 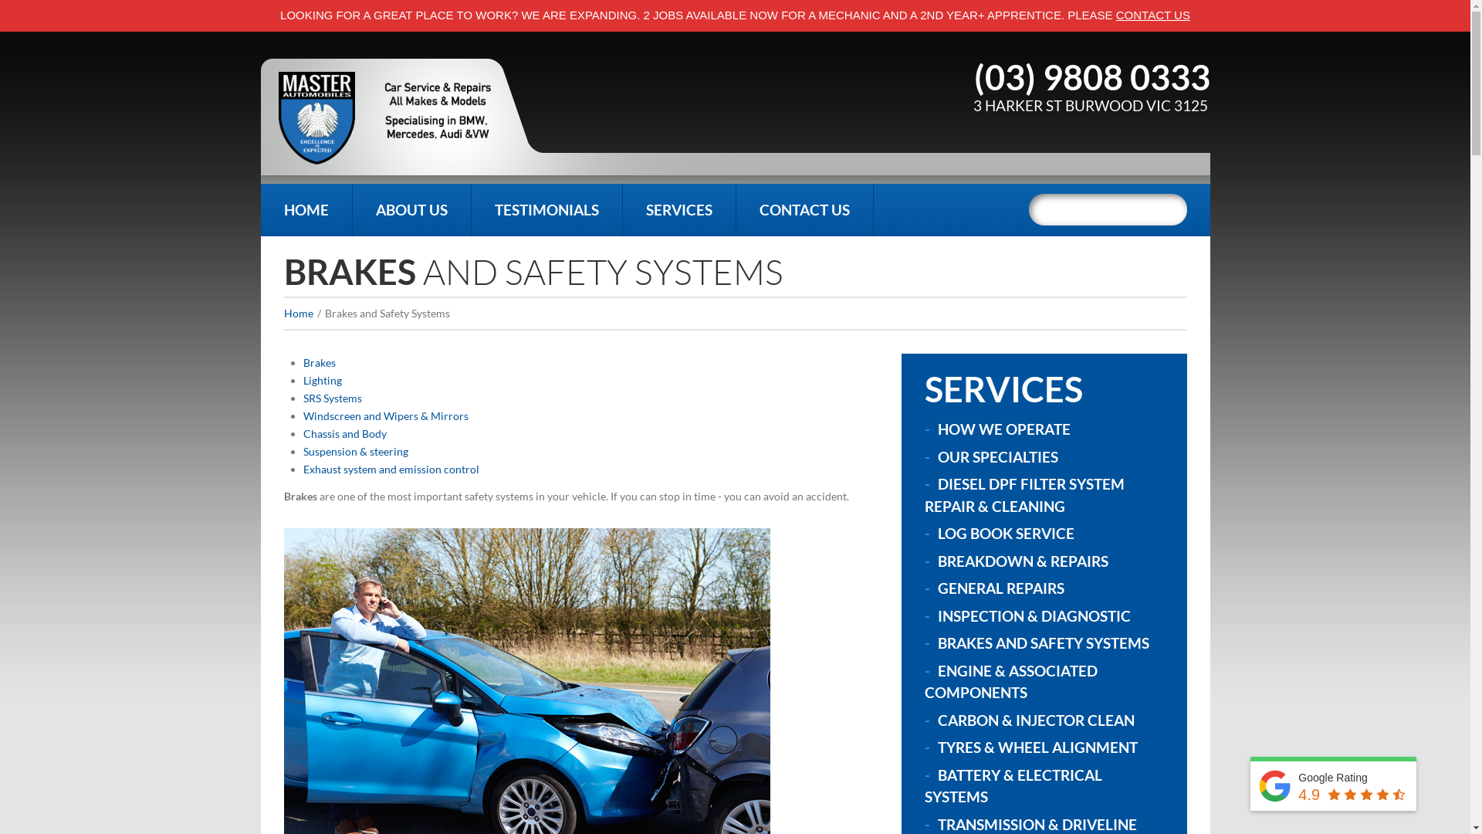 What do you see at coordinates (322, 380) in the screenshot?
I see `Lighting` at bounding box center [322, 380].